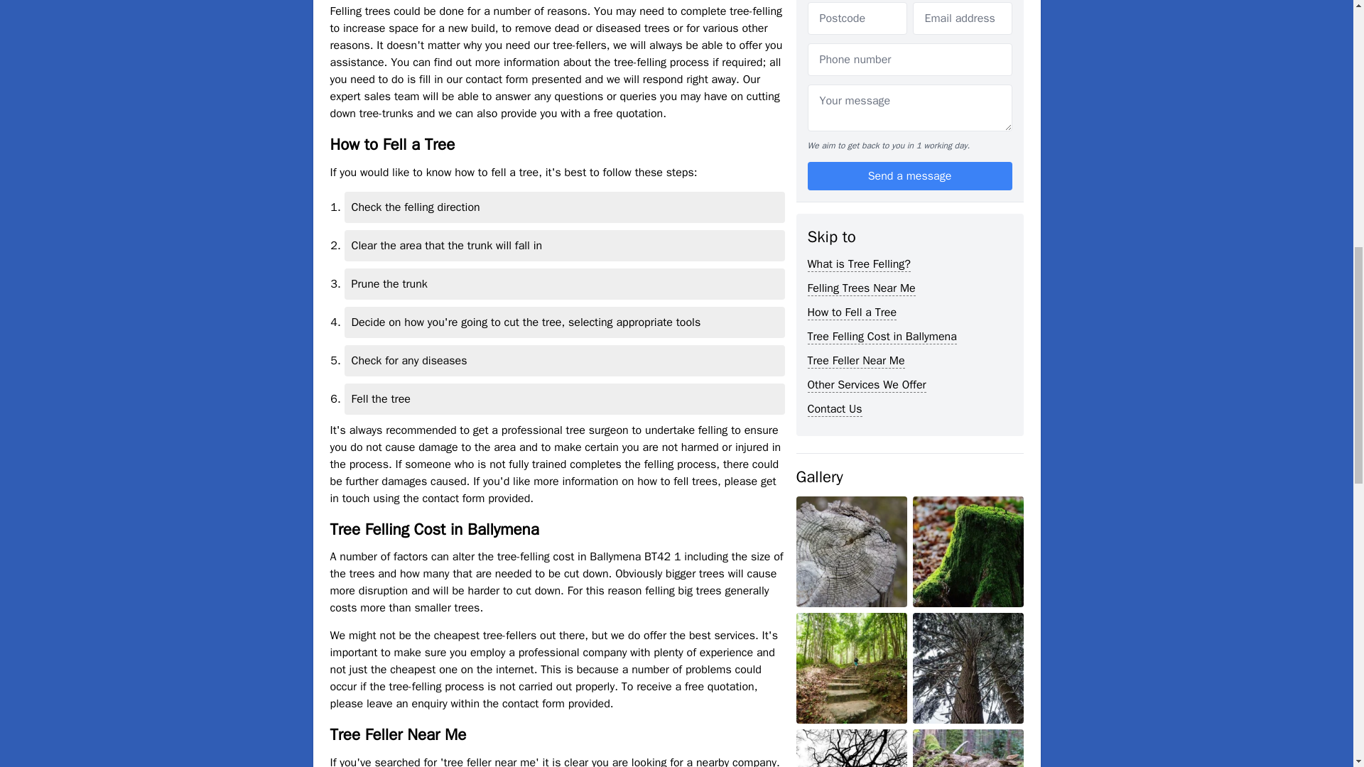 The image size is (1364, 767). Describe the element at coordinates (855, 102) in the screenshot. I see `Tree Feller Near Me` at that location.